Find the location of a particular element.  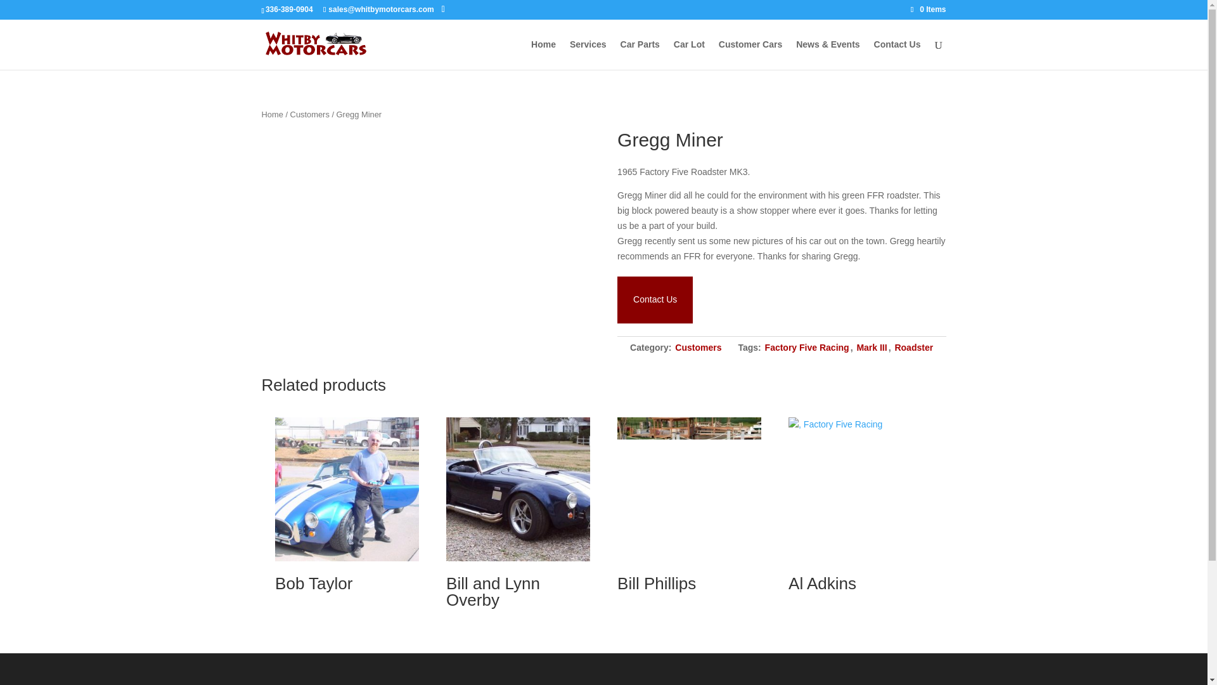

Contact Us is located at coordinates (898, 55).